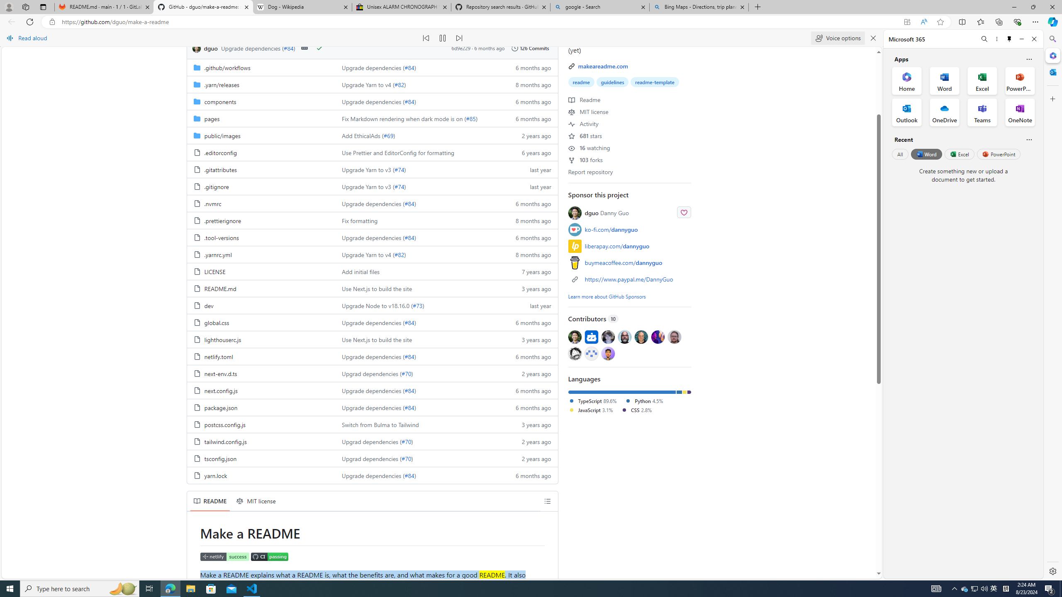  Describe the element at coordinates (415, 475) in the screenshot. I see `)` at that location.